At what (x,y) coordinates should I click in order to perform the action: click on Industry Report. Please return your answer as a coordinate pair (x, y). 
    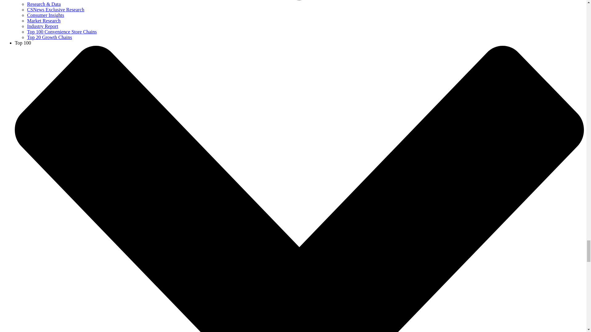
    Looking at the image, I should click on (42, 26).